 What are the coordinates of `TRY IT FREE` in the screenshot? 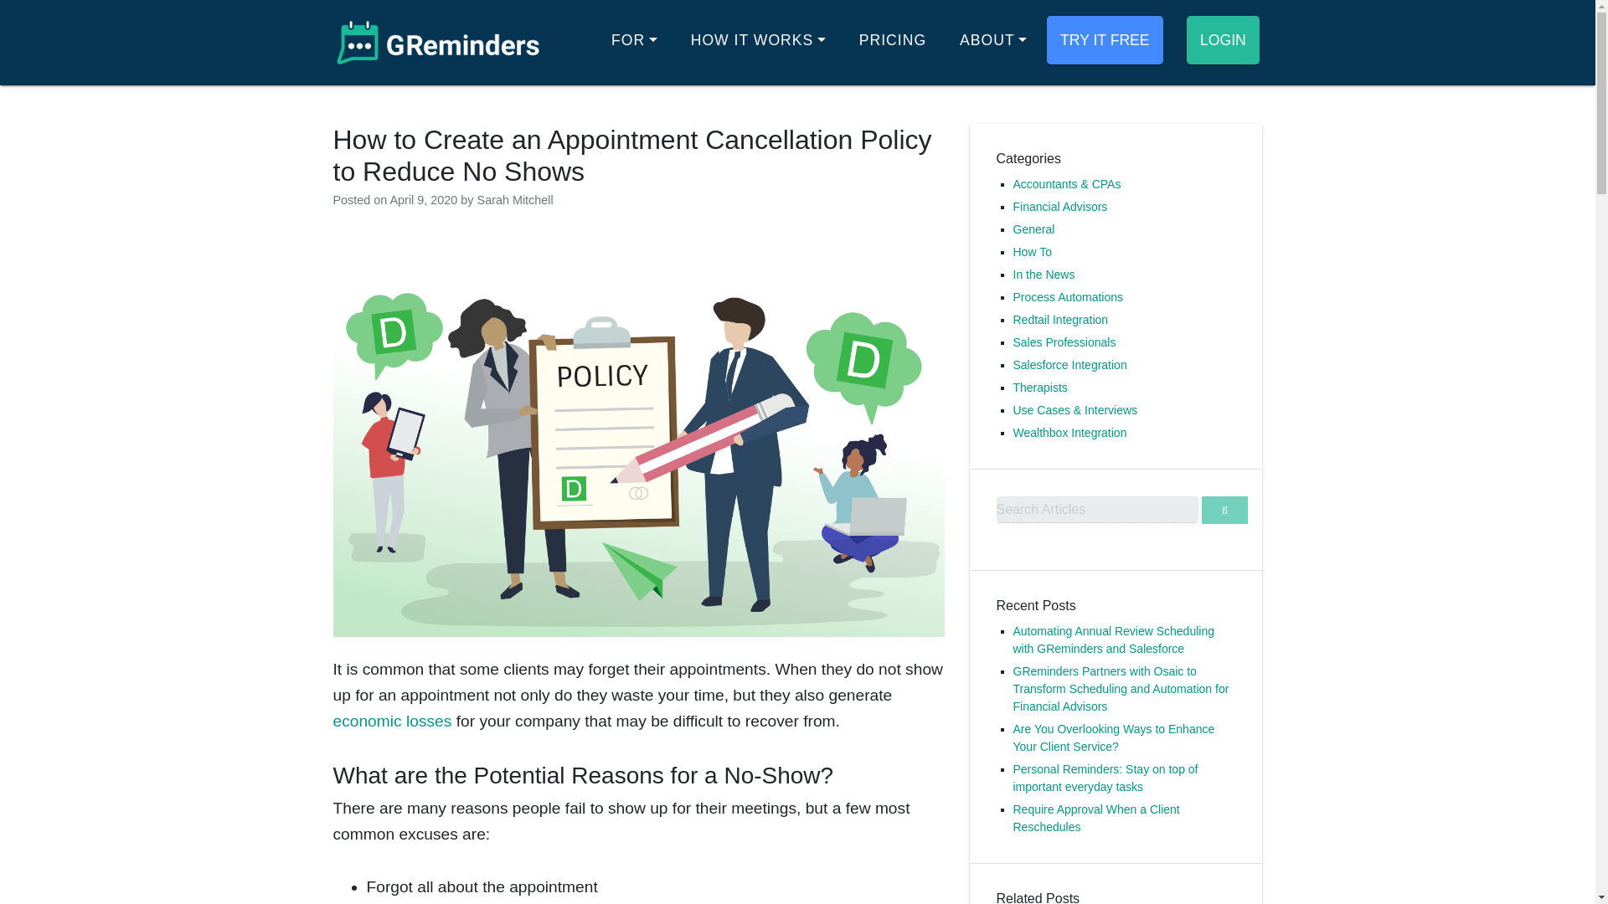 It's located at (1104, 40).